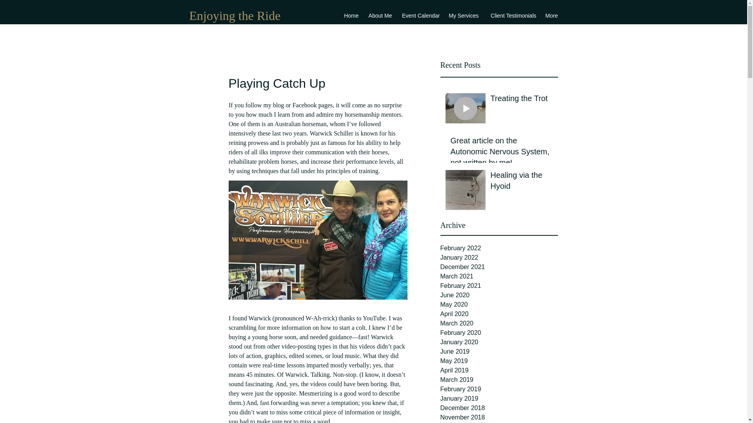 This screenshot has height=423, width=753. I want to click on Event Calendar, so click(420, 16).